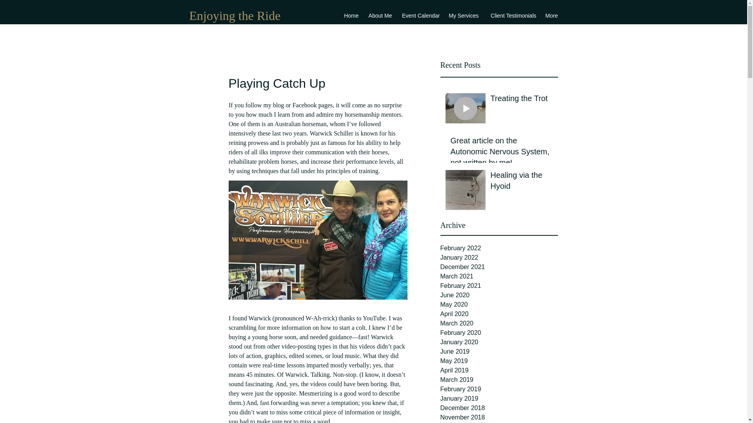 This screenshot has height=423, width=753. I want to click on Event Calendar, so click(420, 16).